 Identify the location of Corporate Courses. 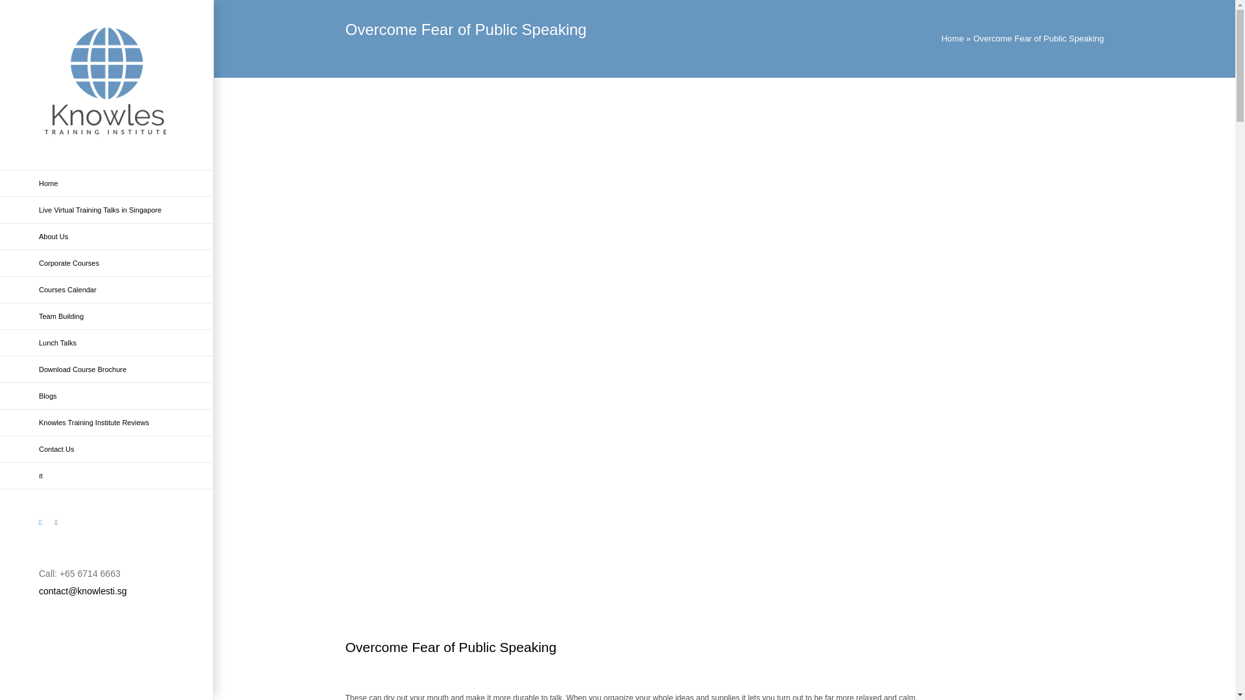
(107, 263).